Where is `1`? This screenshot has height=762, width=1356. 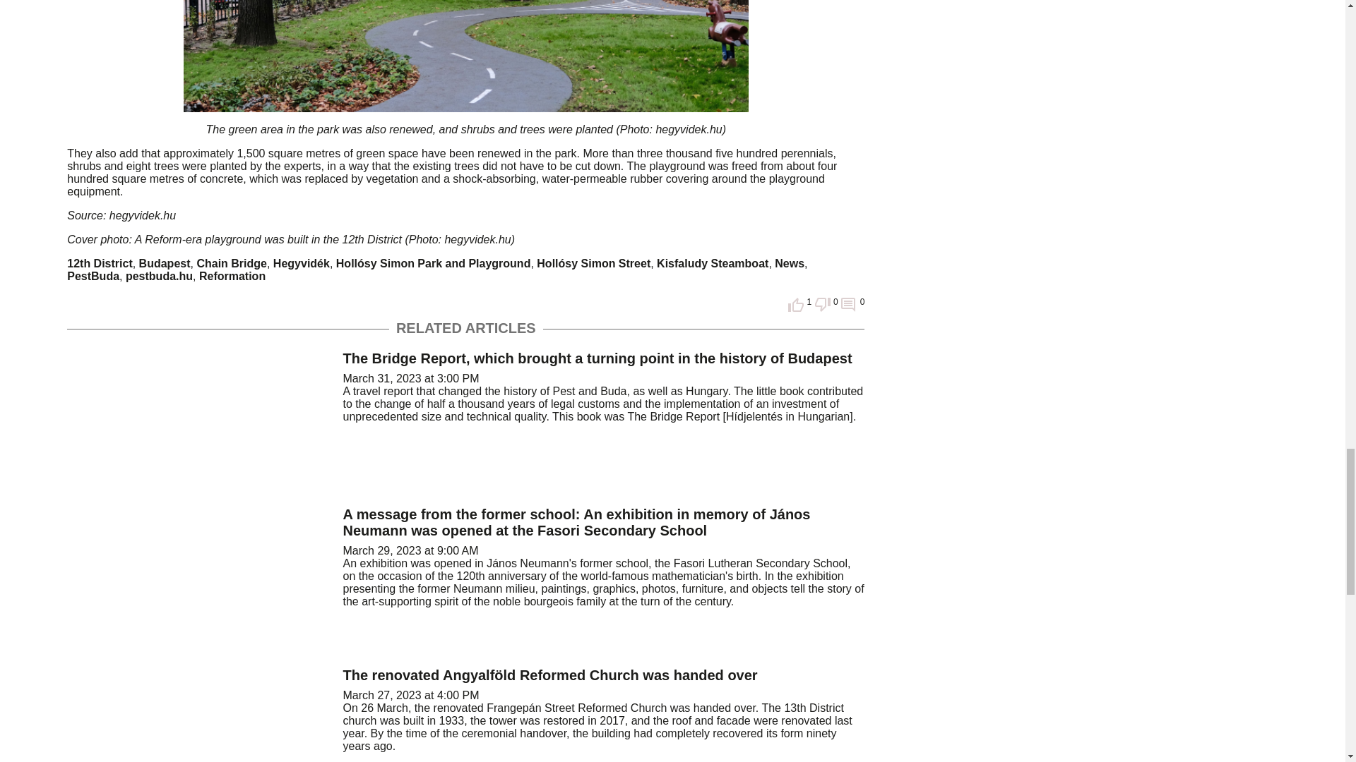 1 is located at coordinates (799, 308).